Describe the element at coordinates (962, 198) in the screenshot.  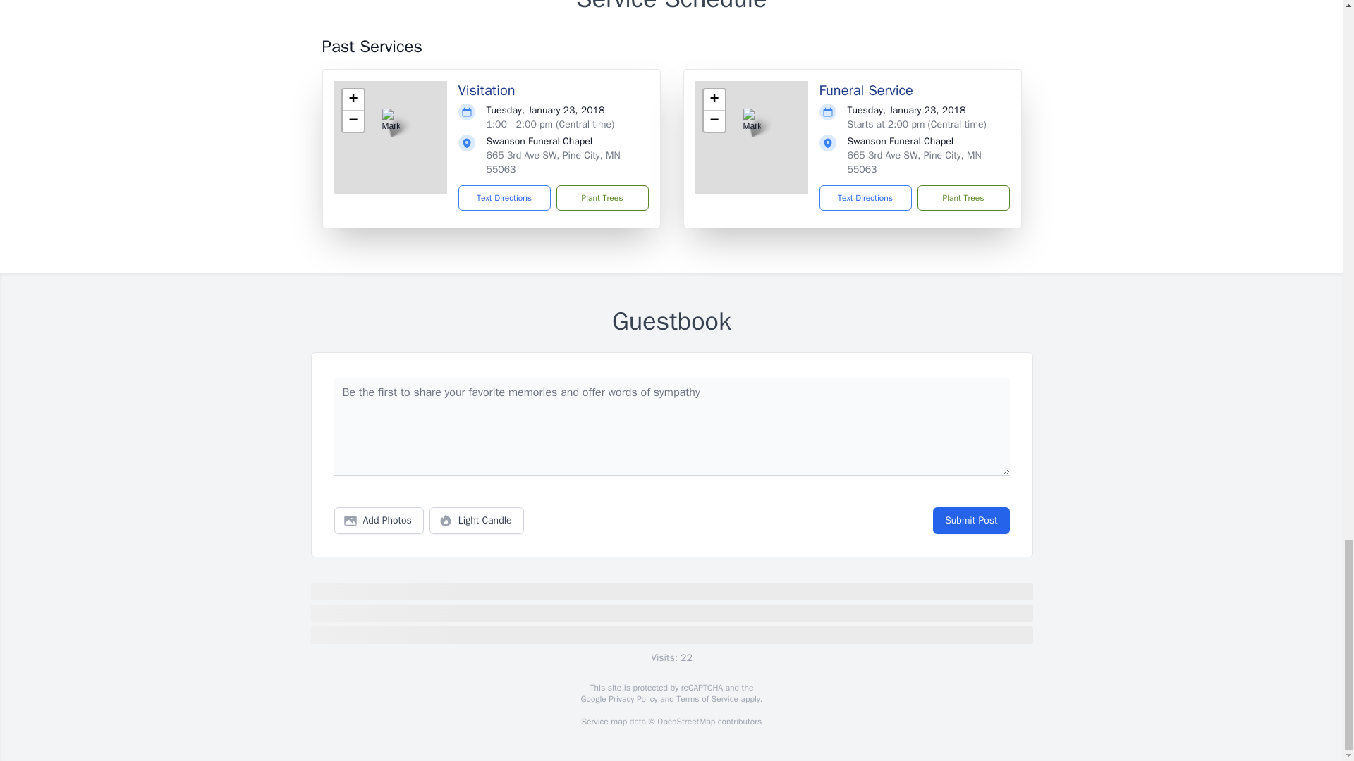
I see `Plant Trees` at that location.